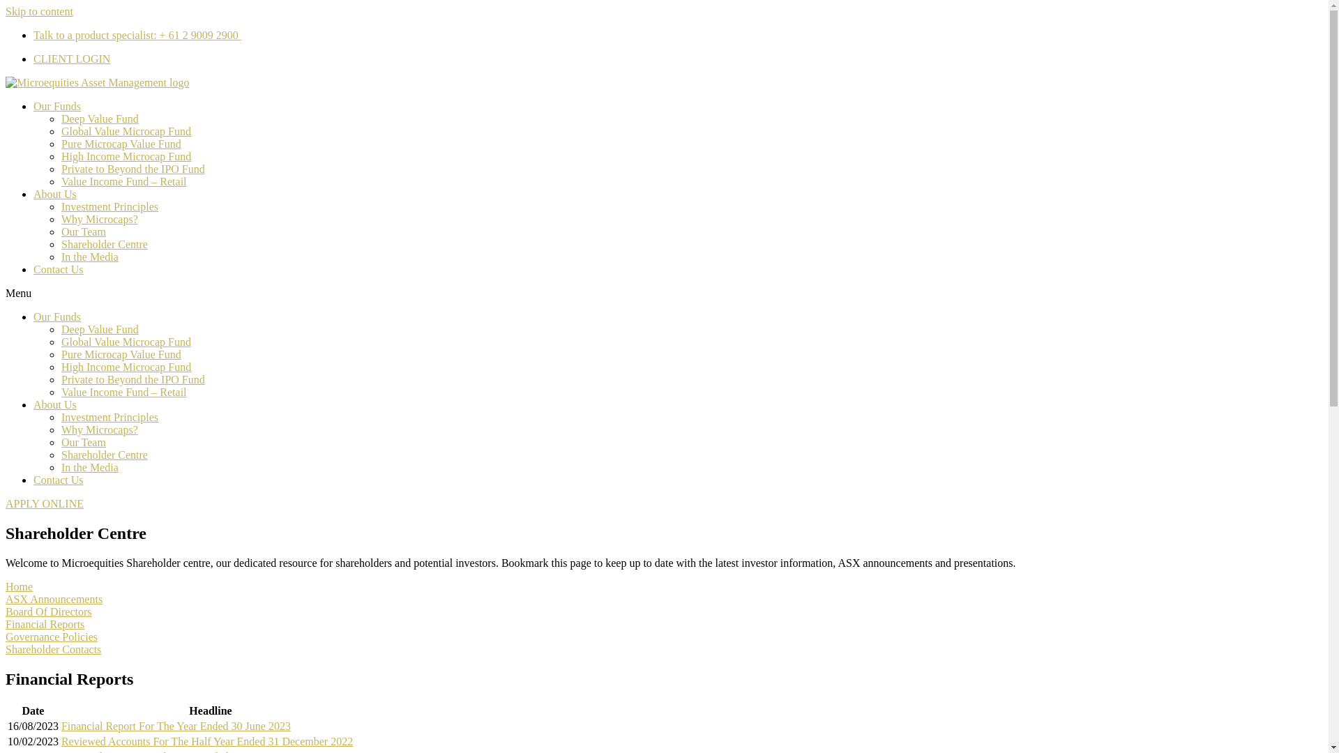 The image size is (1339, 753). I want to click on Governance Policies, so click(55, 637).